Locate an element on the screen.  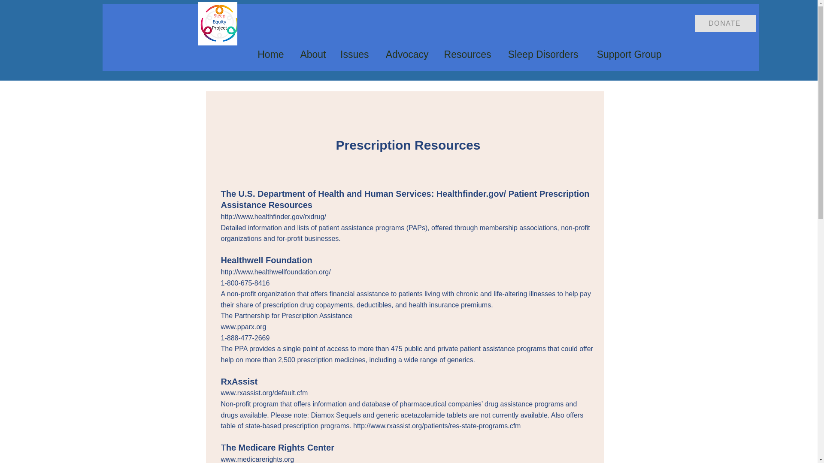
Resources is located at coordinates (466, 54).